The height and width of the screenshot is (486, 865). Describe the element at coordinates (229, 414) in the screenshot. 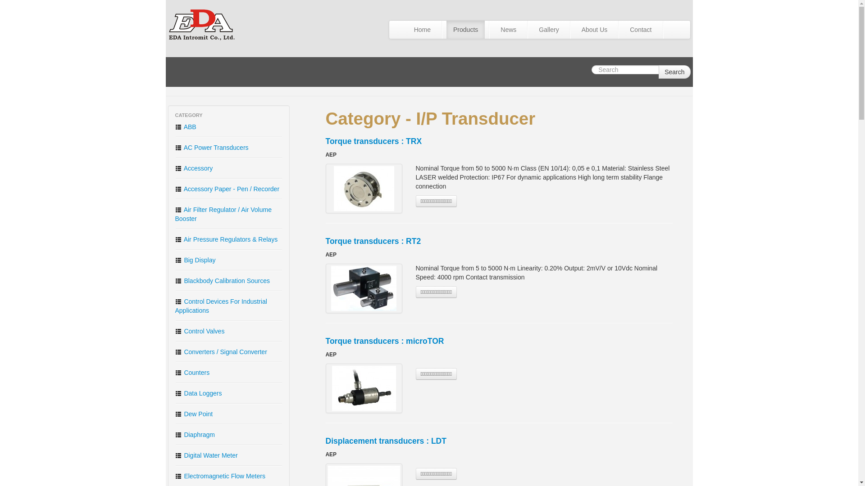

I see `View Category - Dew Point` at that location.